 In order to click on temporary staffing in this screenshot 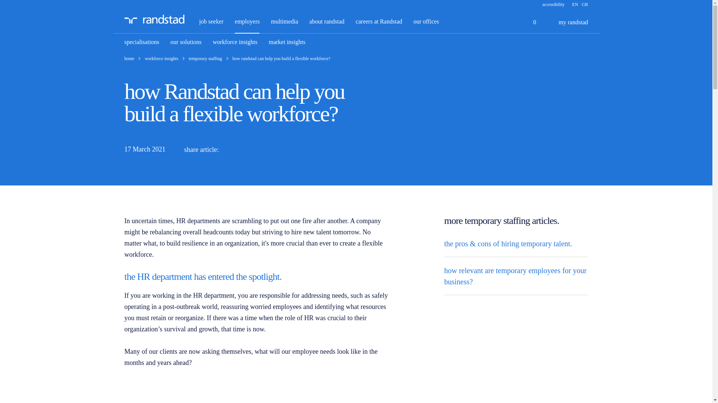, I will do `click(205, 59)`.